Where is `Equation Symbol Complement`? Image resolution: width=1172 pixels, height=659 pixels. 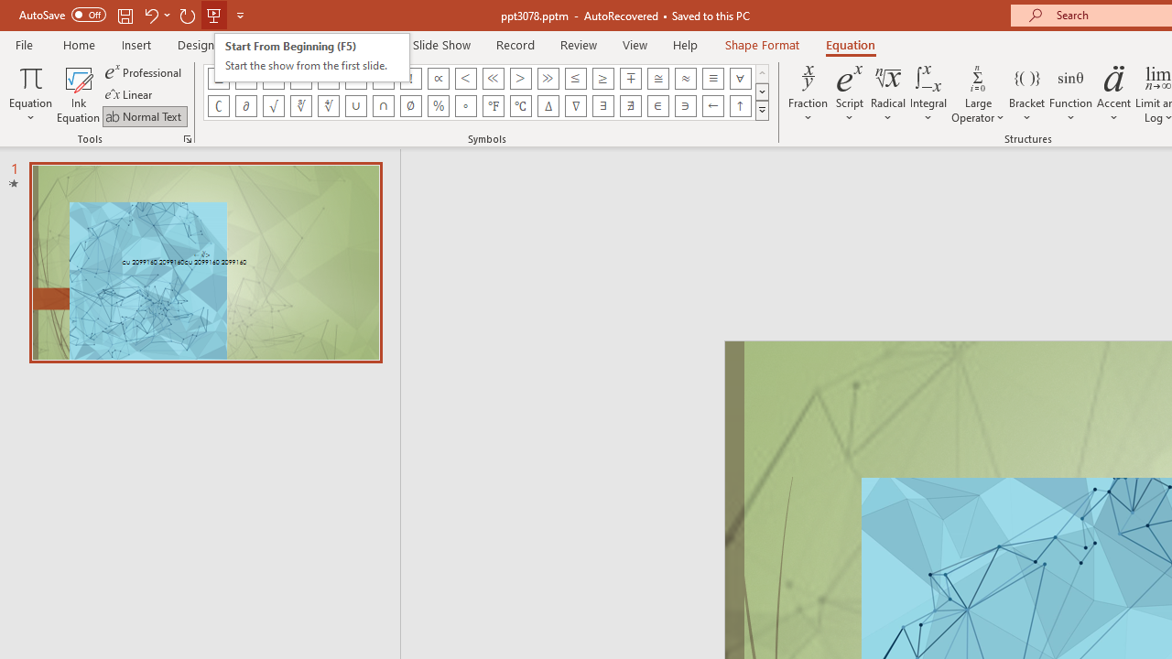 Equation Symbol Complement is located at coordinates (218, 106).